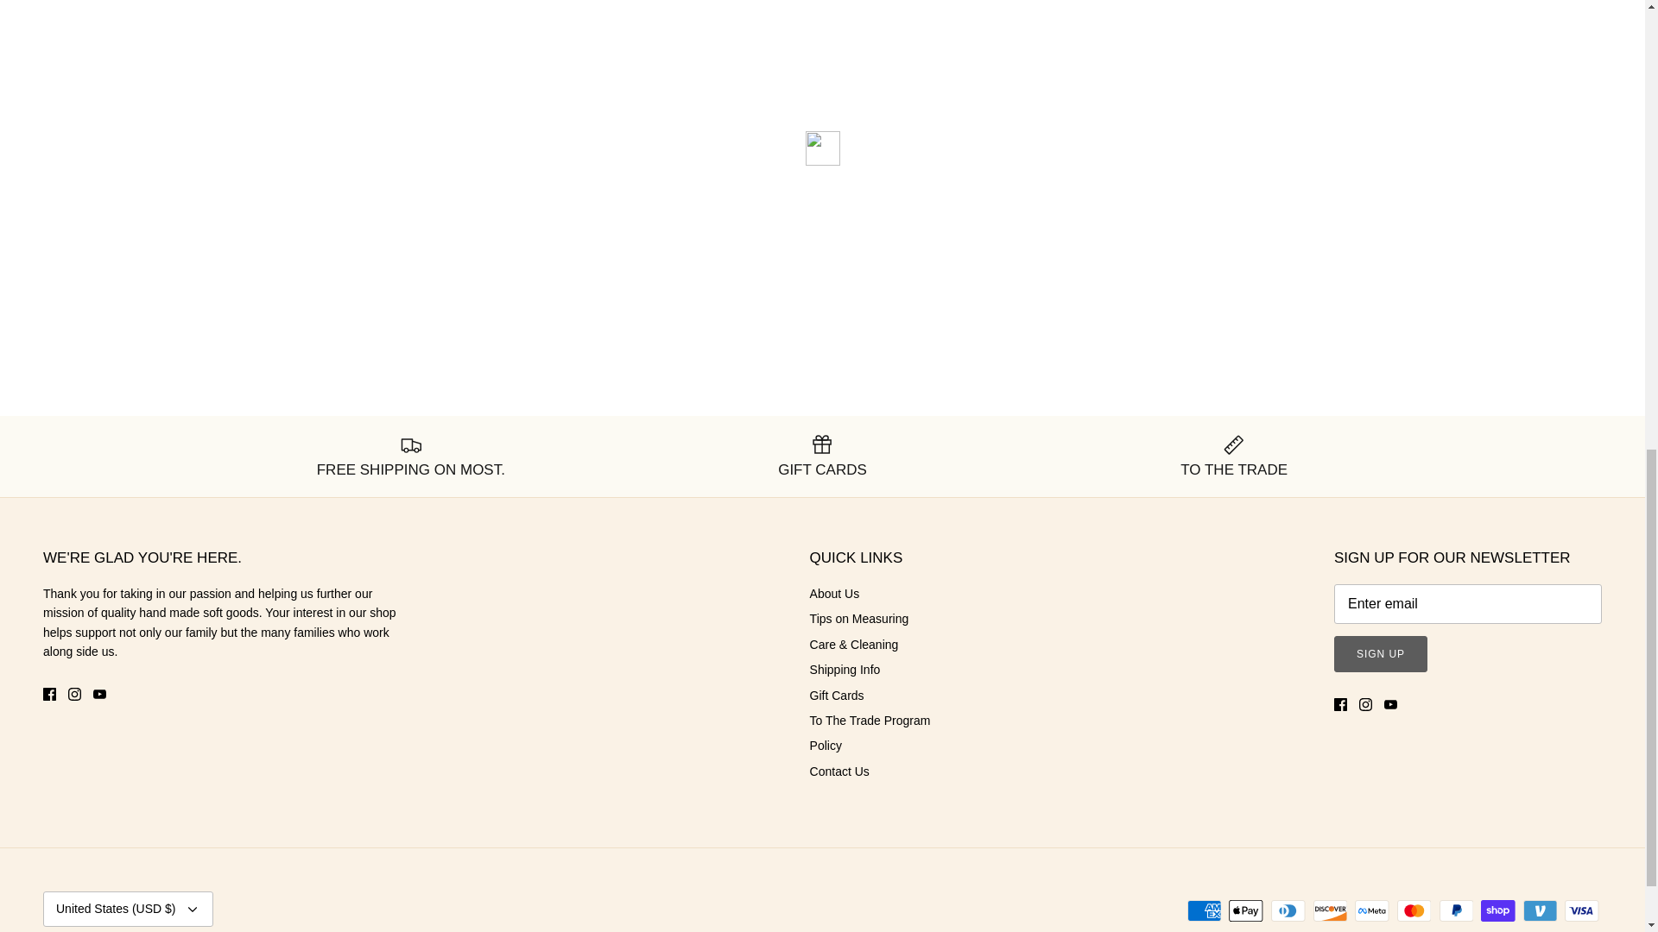 The width and height of the screenshot is (1658, 932). What do you see at coordinates (1340, 704) in the screenshot?
I see `Facebook` at bounding box center [1340, 704].